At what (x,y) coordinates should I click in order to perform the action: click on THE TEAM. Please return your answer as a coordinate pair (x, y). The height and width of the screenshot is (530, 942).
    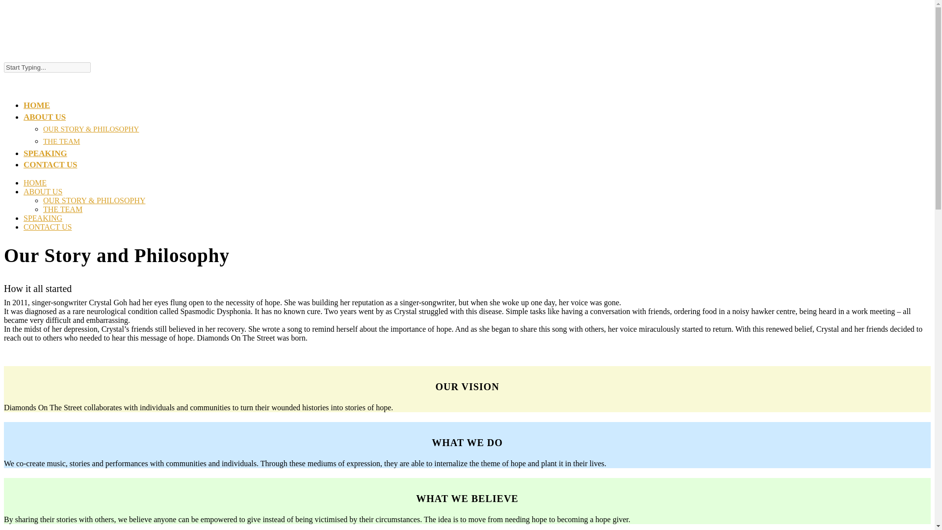
    Looking at the image, I should click on (63, 209).